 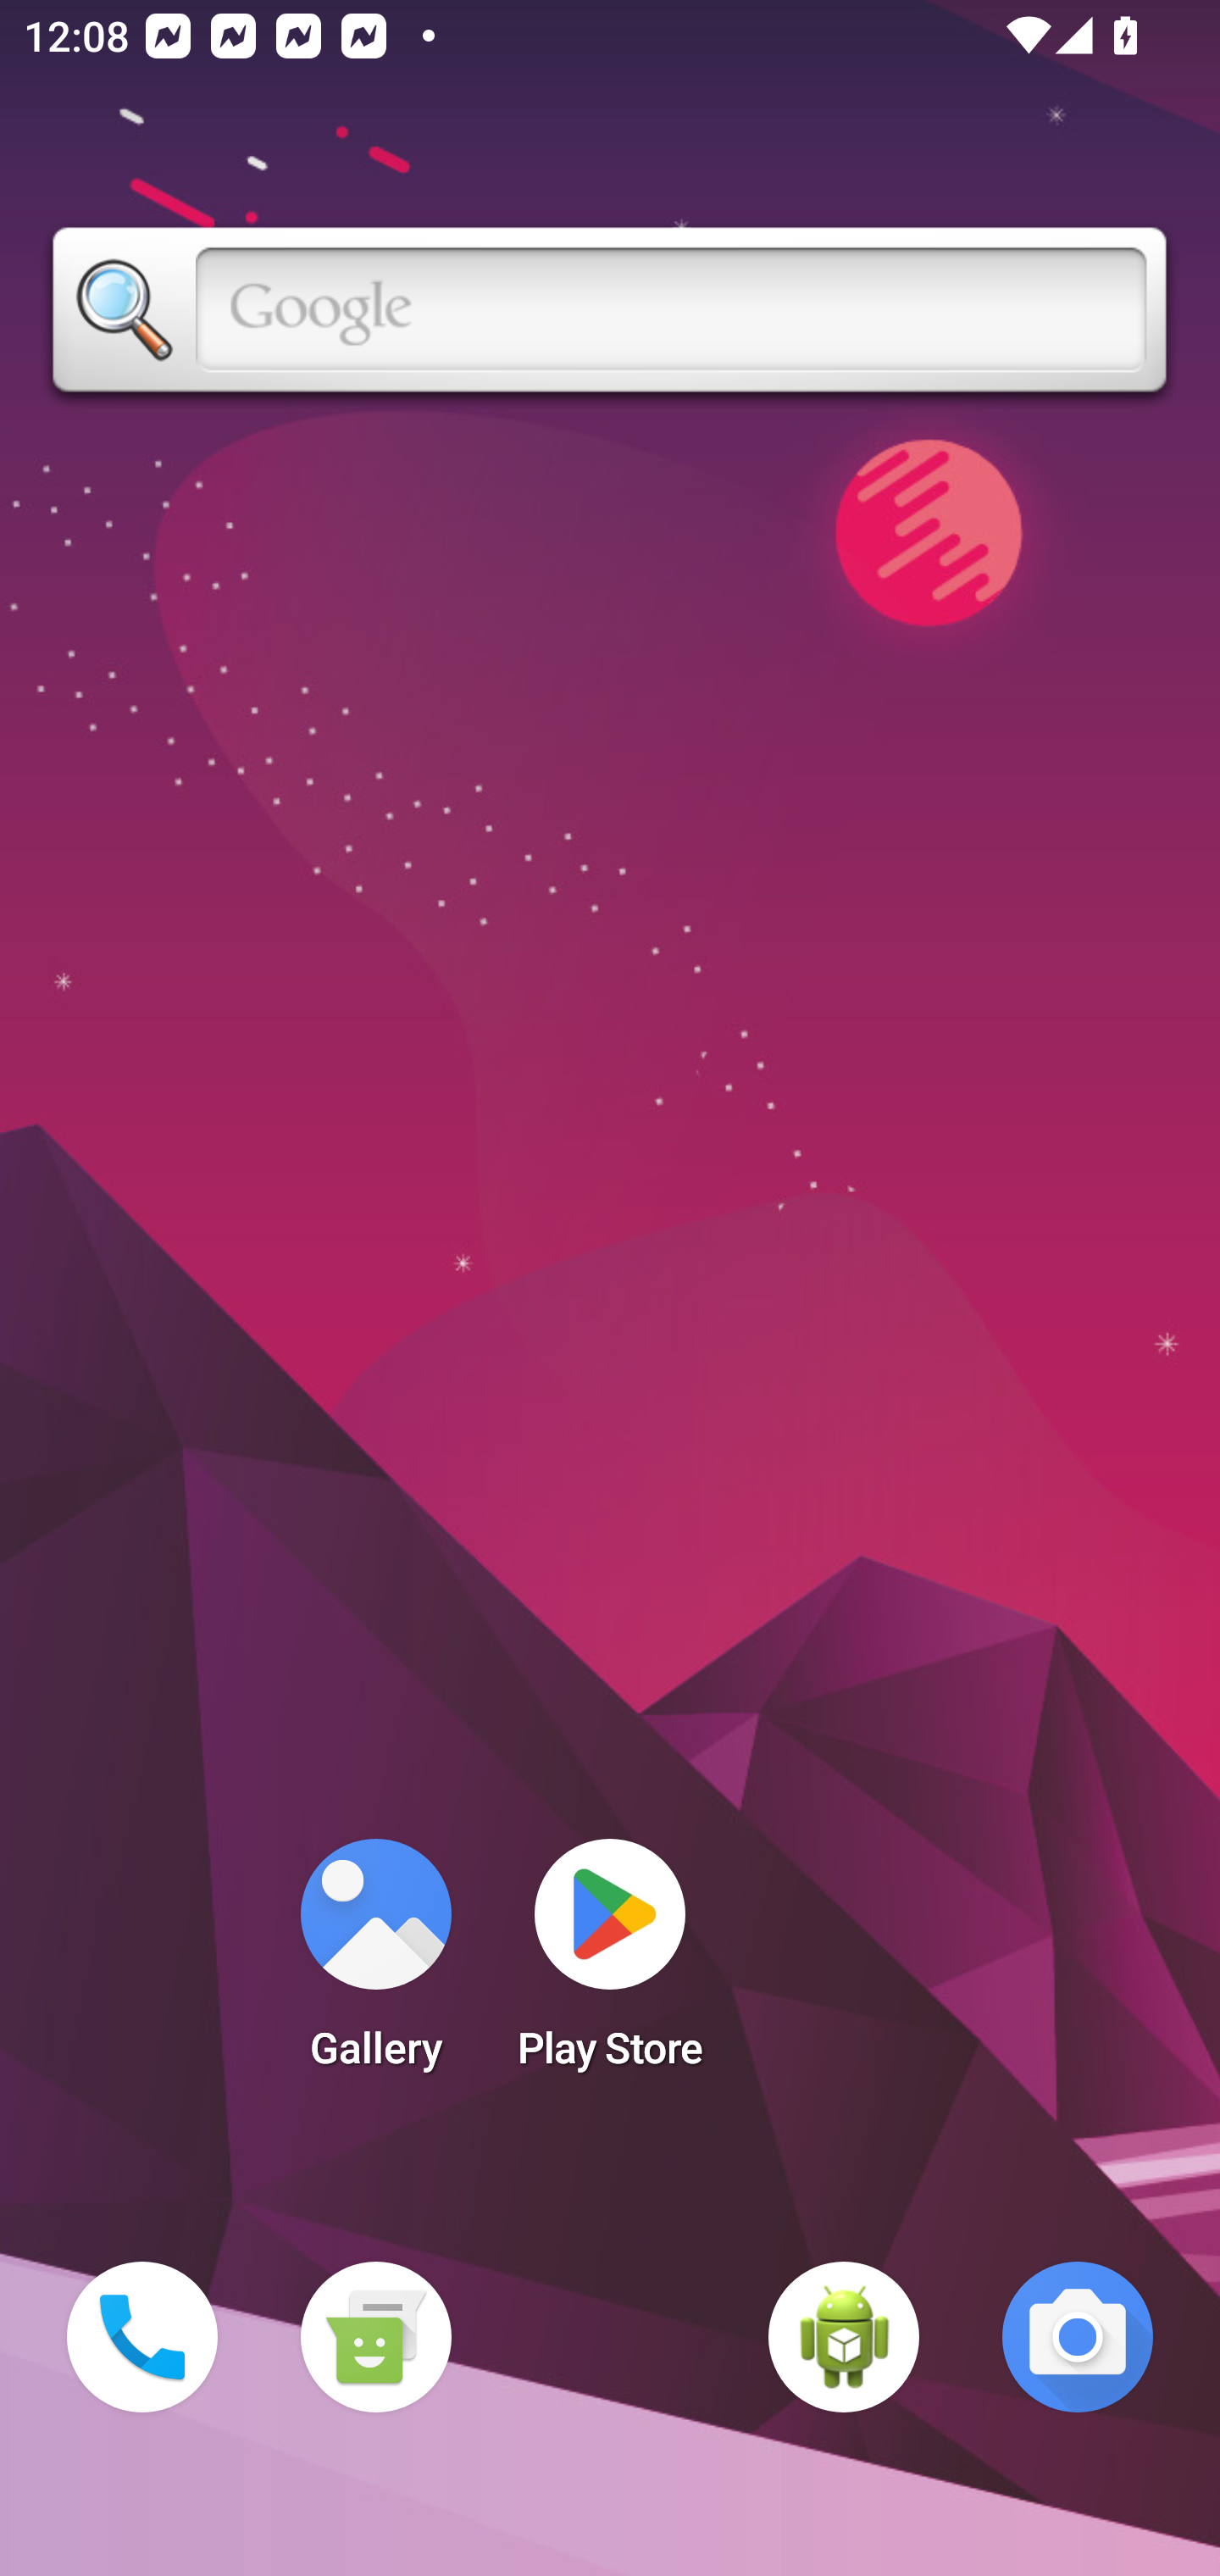 What do you see at coordinates (375, 2337) in the screenshot?
I see `Messaging` at bounding box center [375, 2337].